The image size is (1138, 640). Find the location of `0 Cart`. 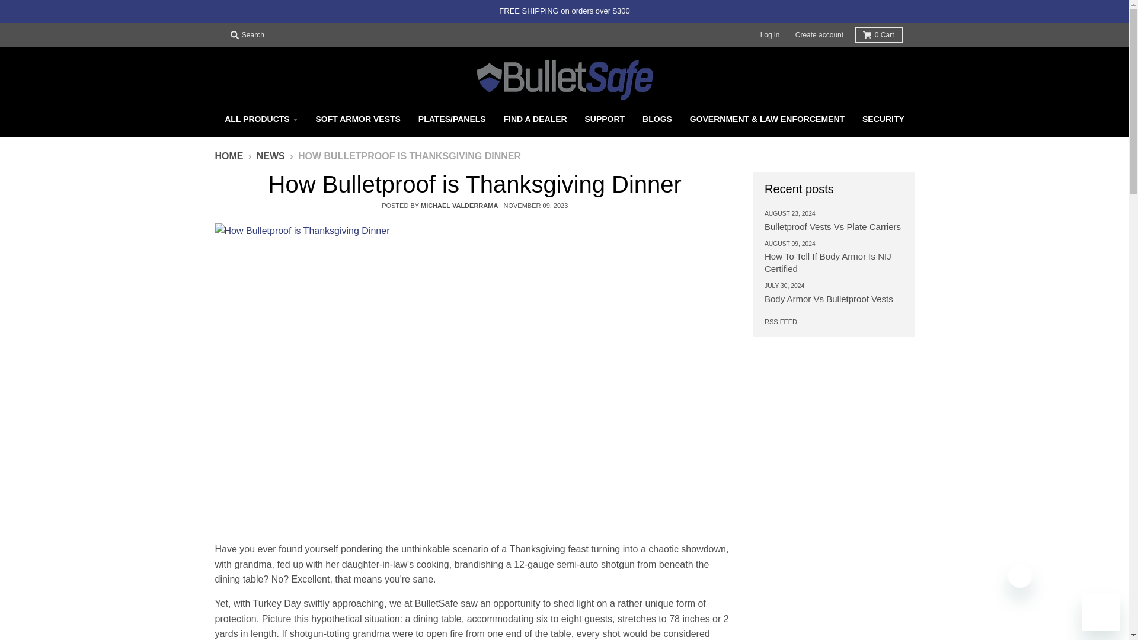

0 Cart is located at coordinates (878, 35).